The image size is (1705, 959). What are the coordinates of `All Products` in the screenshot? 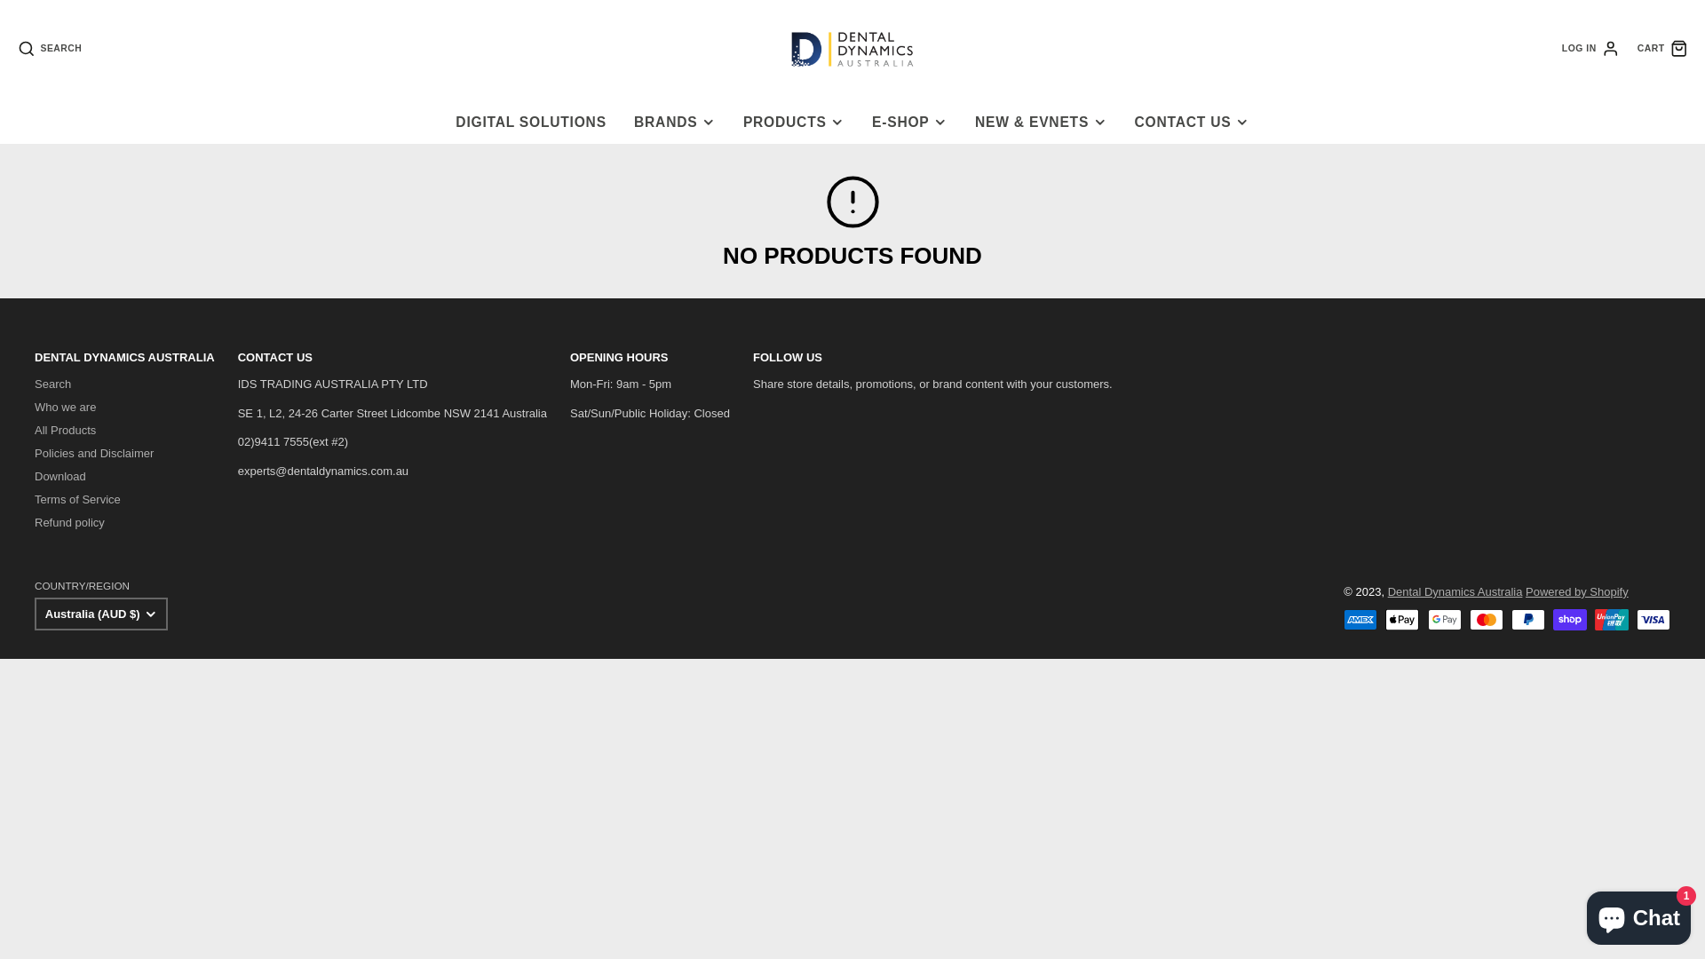 It's located at (66, 430).